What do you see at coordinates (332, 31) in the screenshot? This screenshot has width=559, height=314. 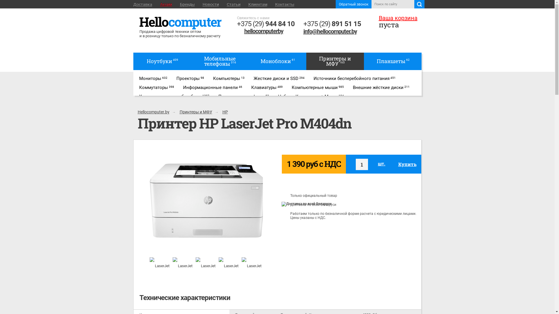 I see `info@hellocomputer.by` at bounding box center [332, 31].